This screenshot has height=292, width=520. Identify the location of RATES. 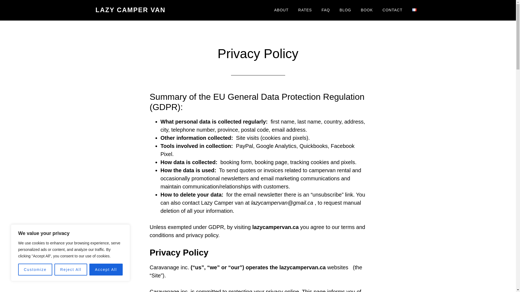
(305, 10).